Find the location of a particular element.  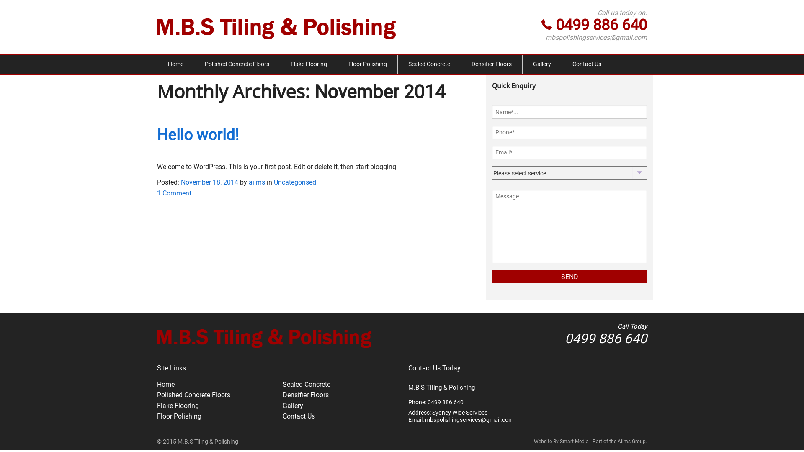

Floor Polishing is located at coordinates (179, 416).